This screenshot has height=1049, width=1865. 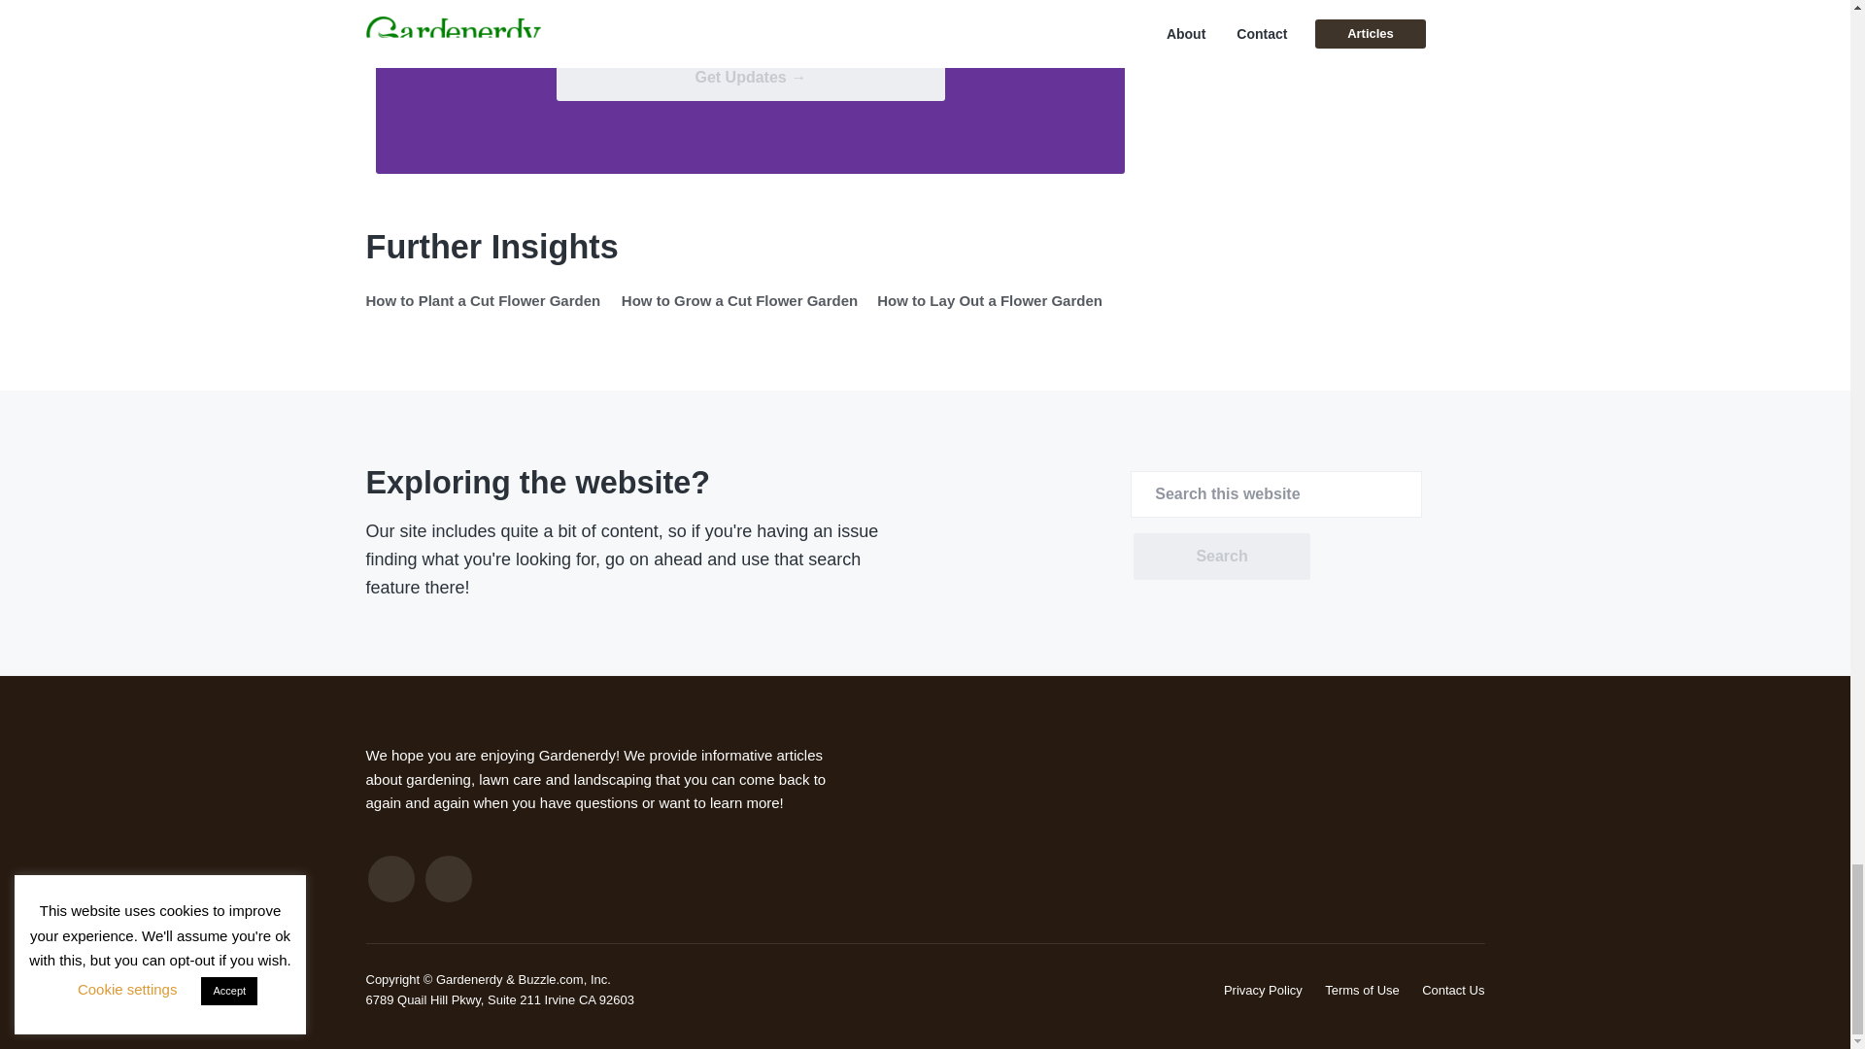 What do you see at coordinates (989, 300) in the screenshot?
I see `How to Lay Out a Flower Garden` at bounding box center [989, 300].